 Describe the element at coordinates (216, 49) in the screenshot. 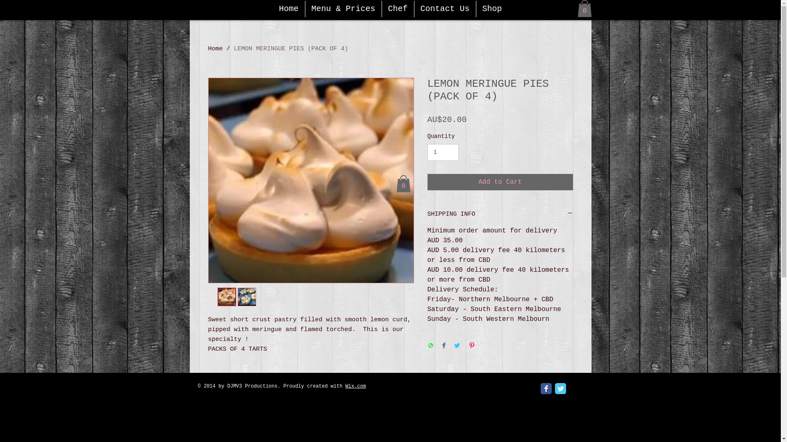

I see `Home` at that location.